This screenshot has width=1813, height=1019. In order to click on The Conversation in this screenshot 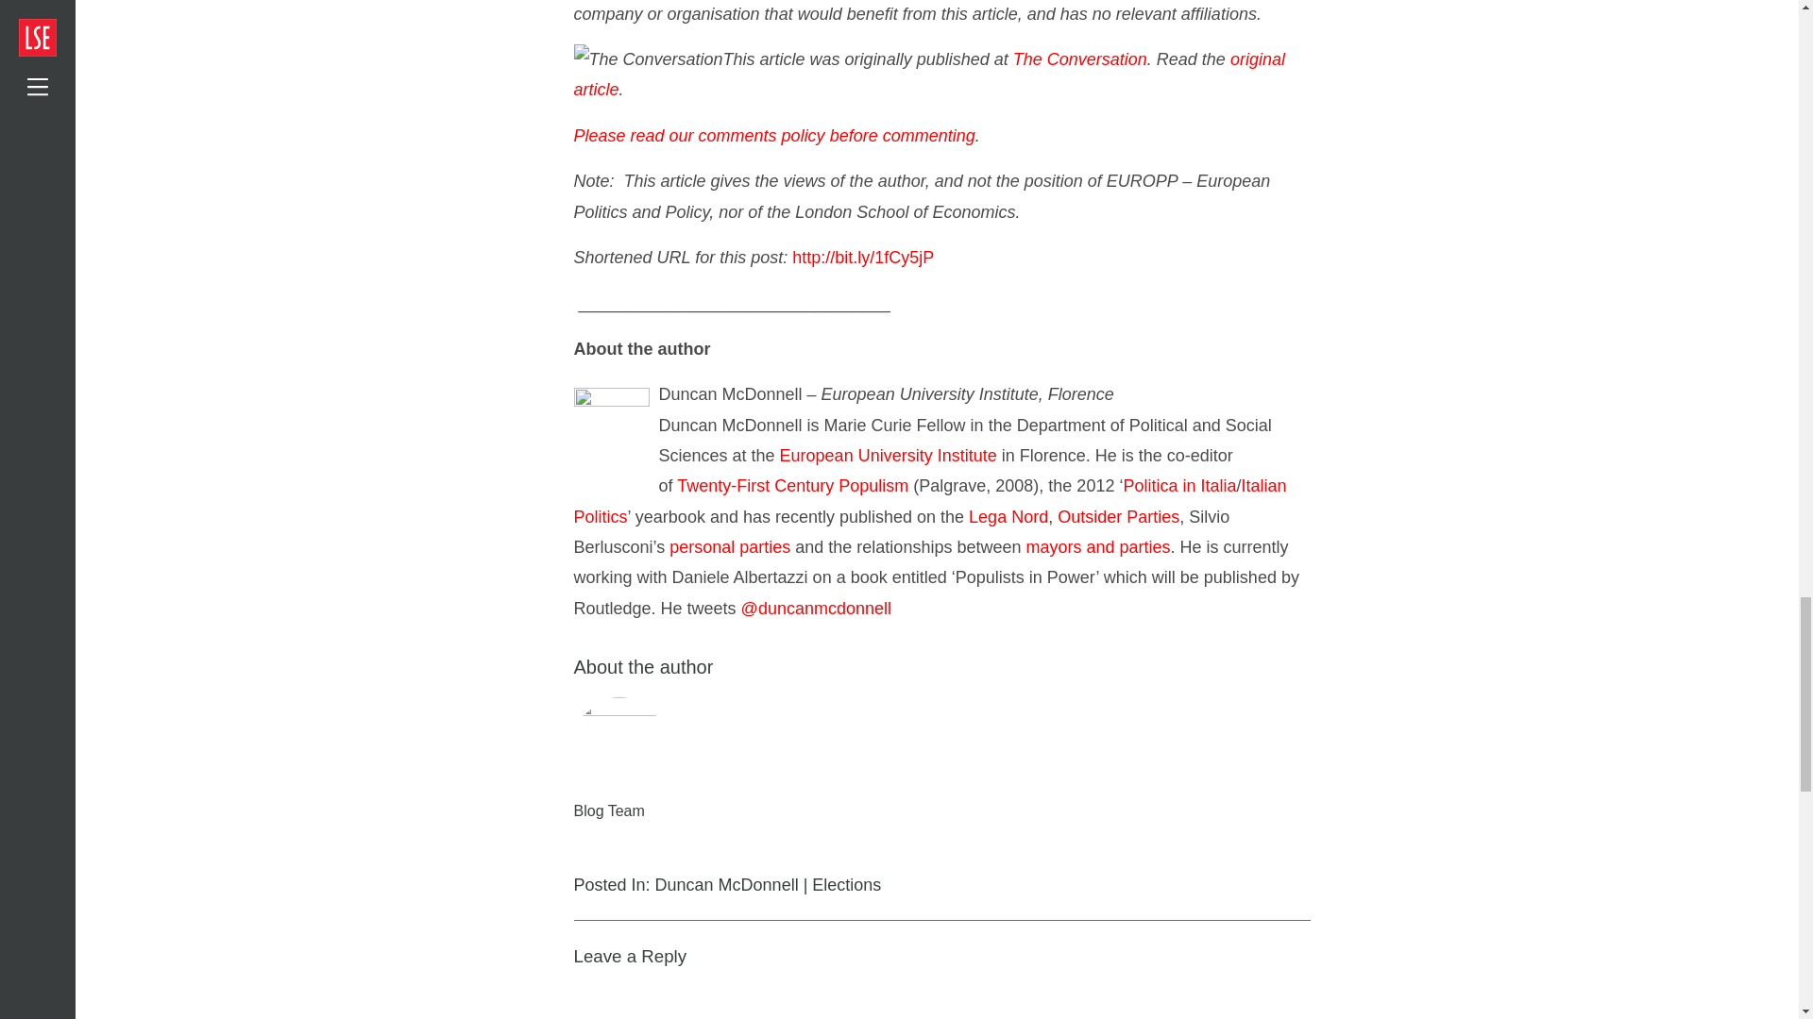, I will do `click(1080, 58)`.